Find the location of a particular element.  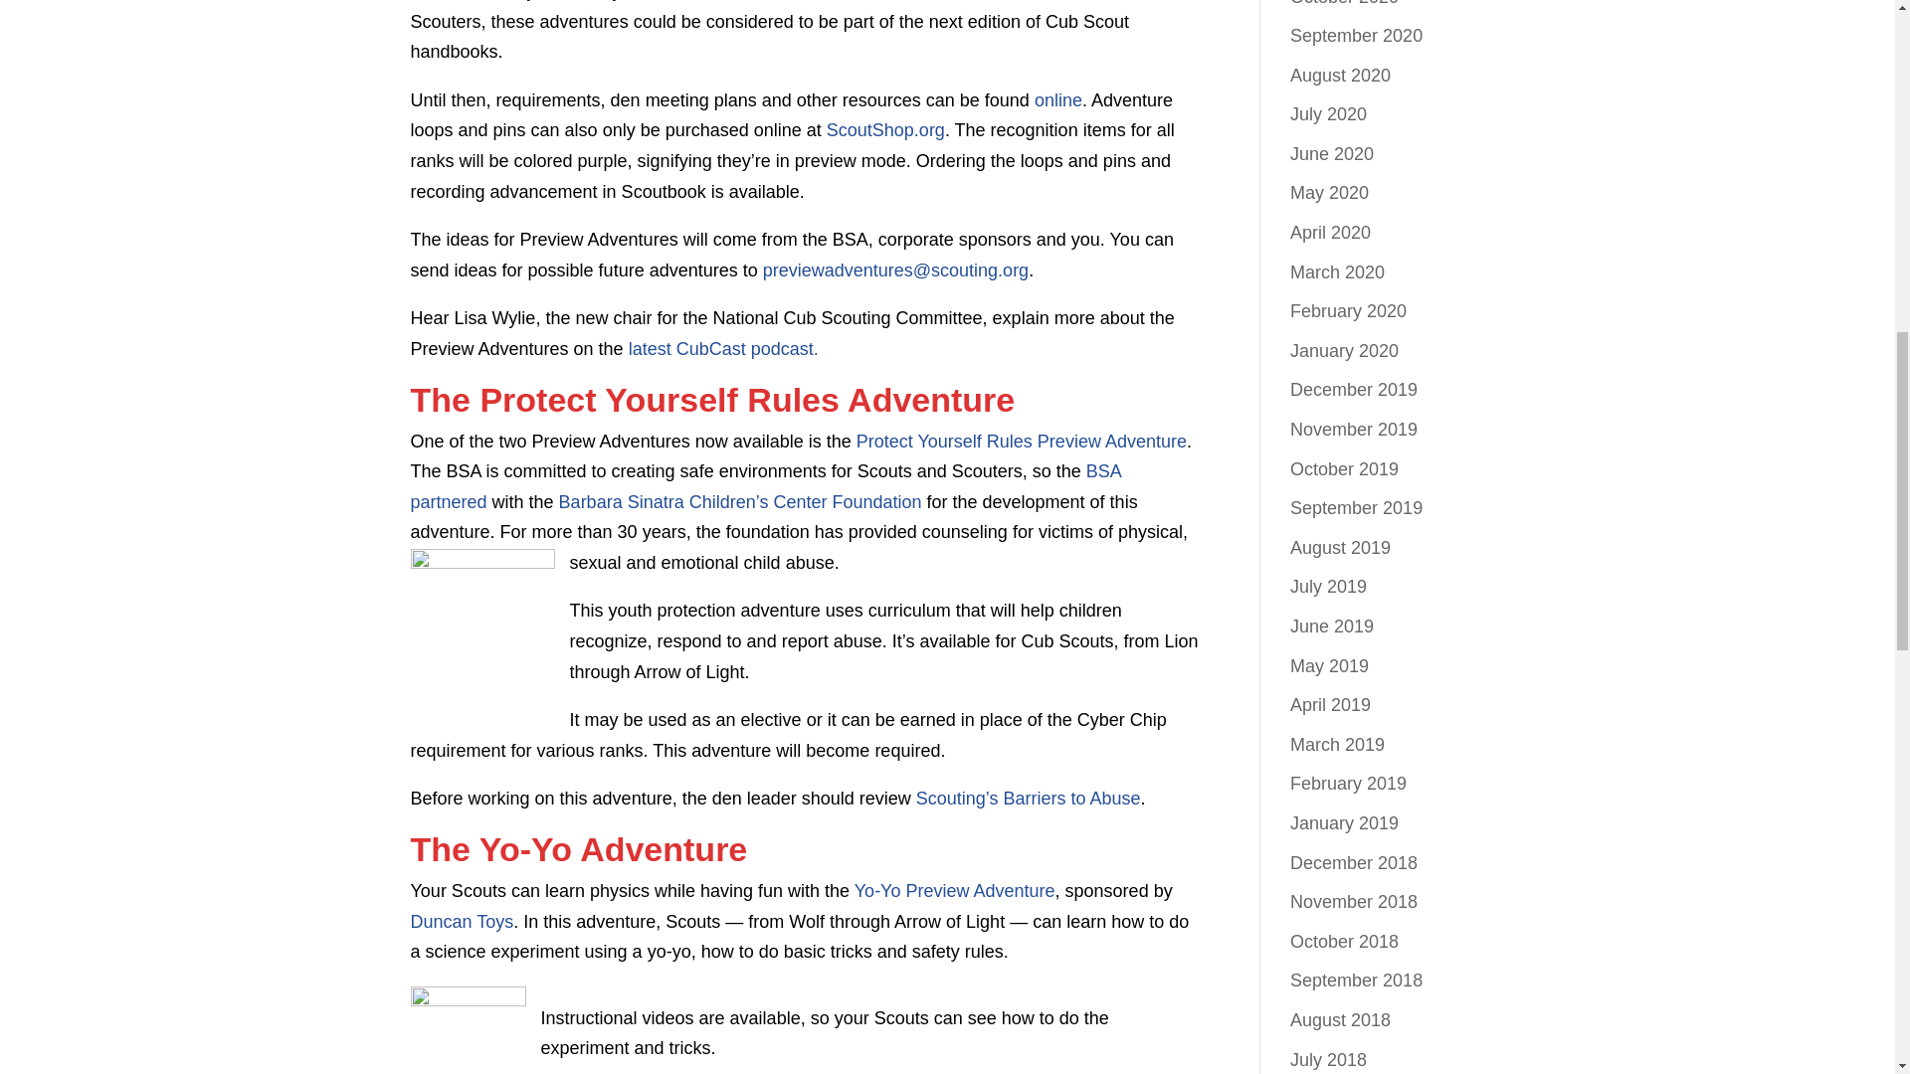

online is located at coordinates (1058, 99).